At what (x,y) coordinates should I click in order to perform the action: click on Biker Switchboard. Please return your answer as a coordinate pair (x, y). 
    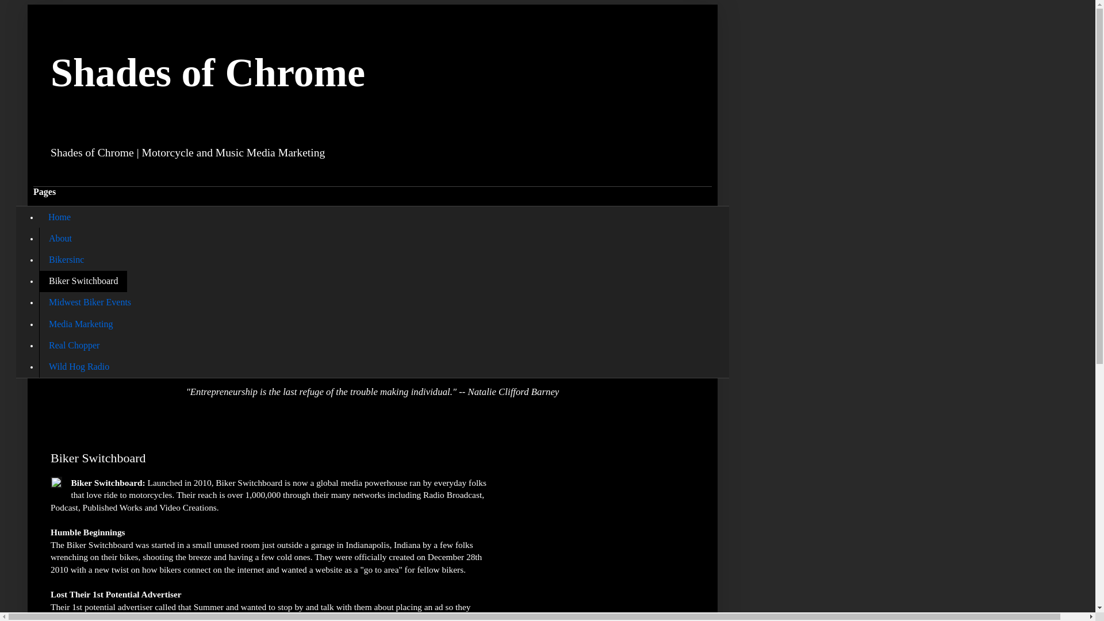
    Looking at the image, I should click on (83, 281).